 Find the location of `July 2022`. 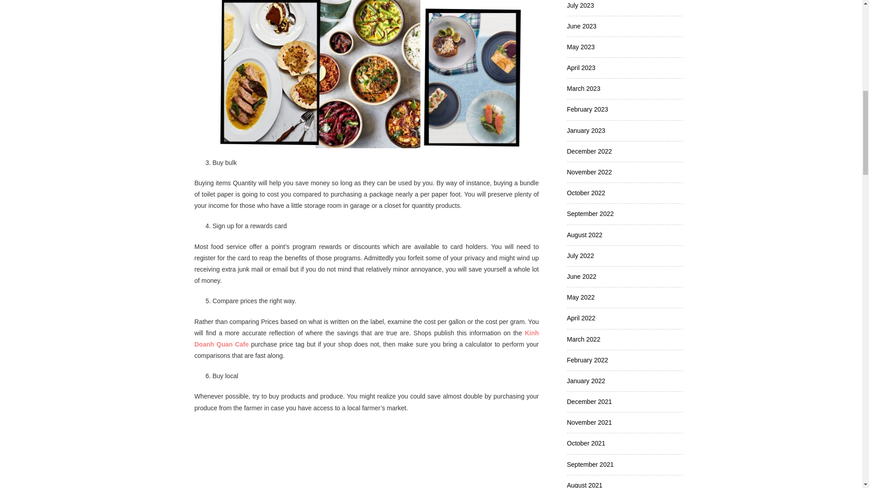

July 2022 is located at coordinates (580, 256).